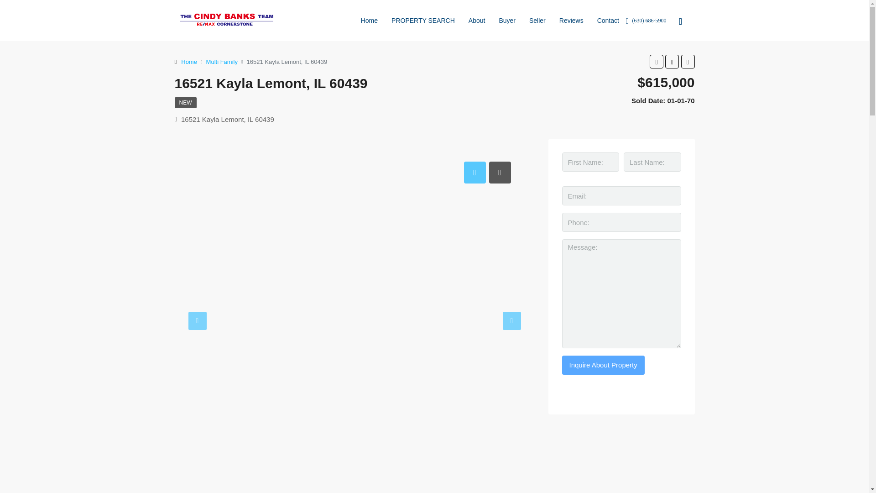 This screenshot has width=876, height=493. Describe the element at coordinates (189, 61) in the screenshot. I see `Home` at that location.